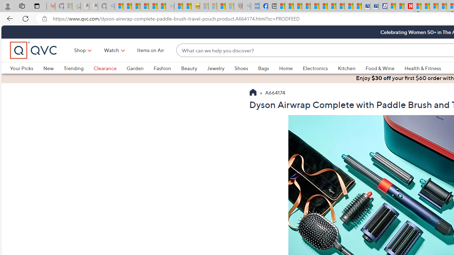  What do you see at coordinates (105, 68) in the screenshot?
I see `Clearance` at bounding box center [105, 68].